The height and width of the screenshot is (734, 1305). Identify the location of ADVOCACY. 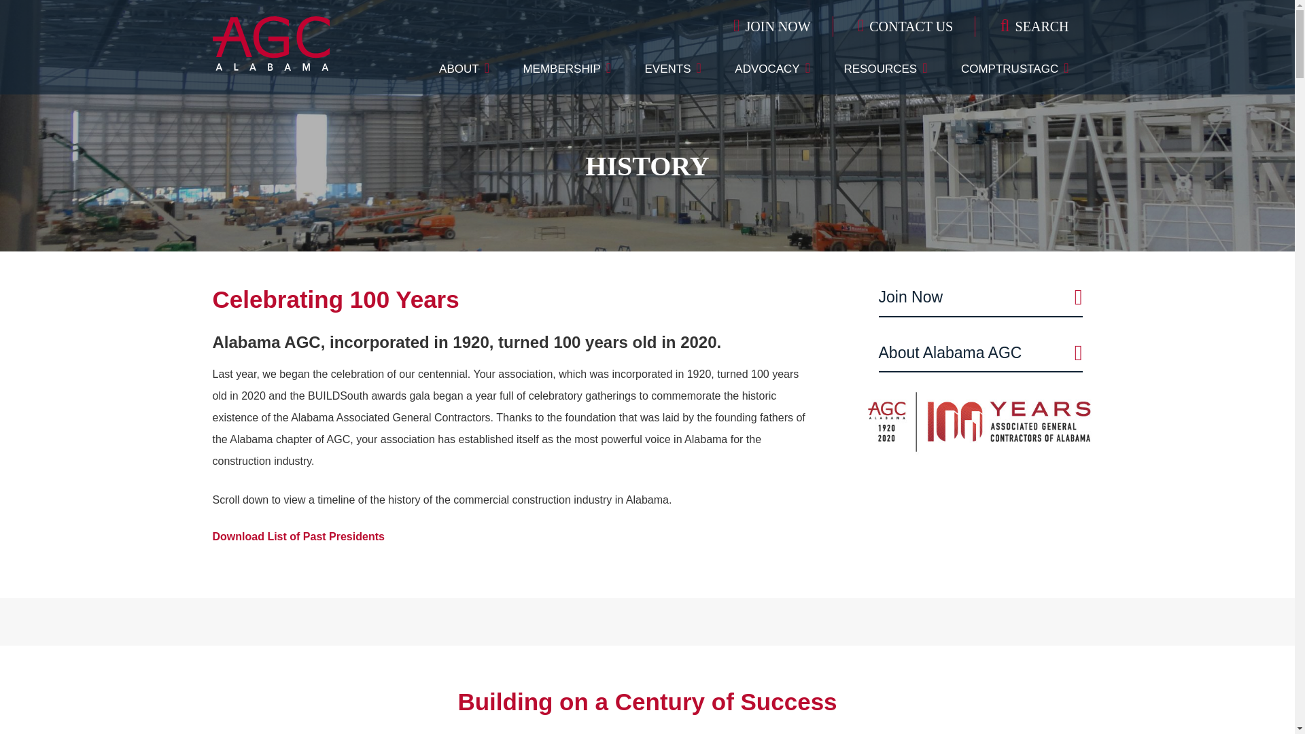
(772, 69).